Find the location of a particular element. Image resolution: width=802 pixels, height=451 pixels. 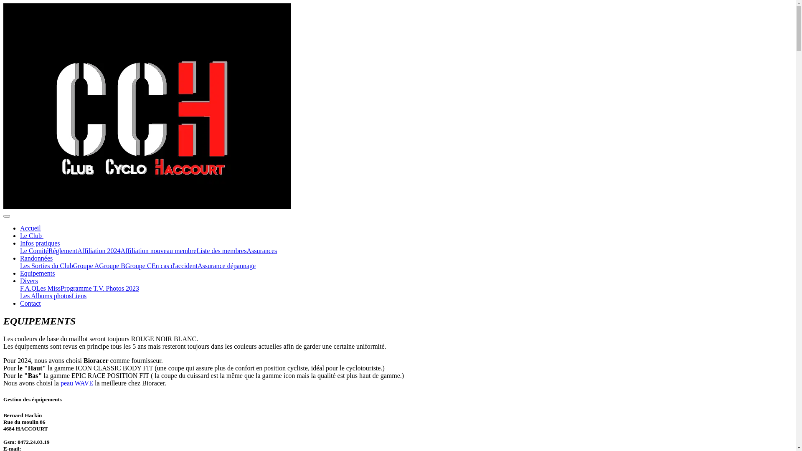

Contact is located at coordinates (30, 303).